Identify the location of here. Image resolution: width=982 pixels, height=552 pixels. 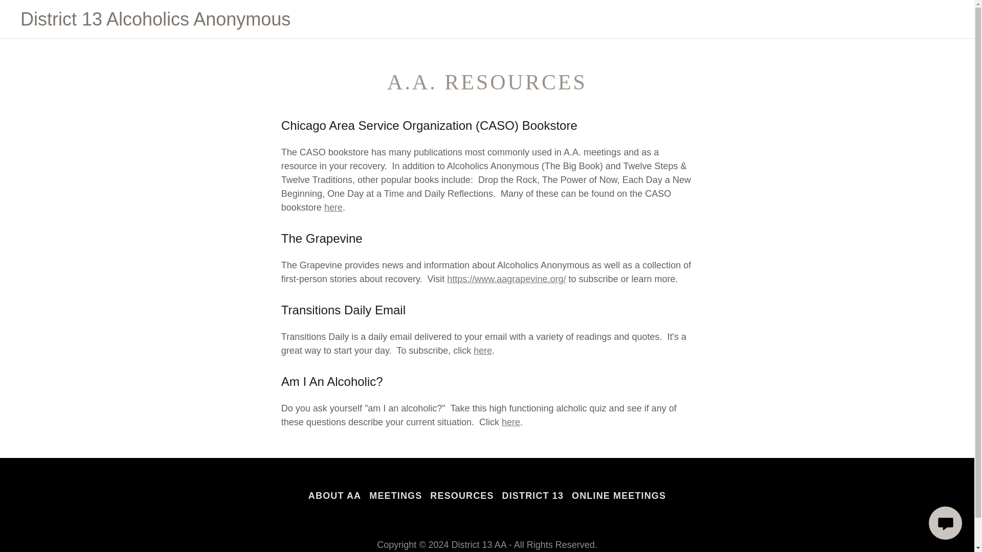
(482, 351).